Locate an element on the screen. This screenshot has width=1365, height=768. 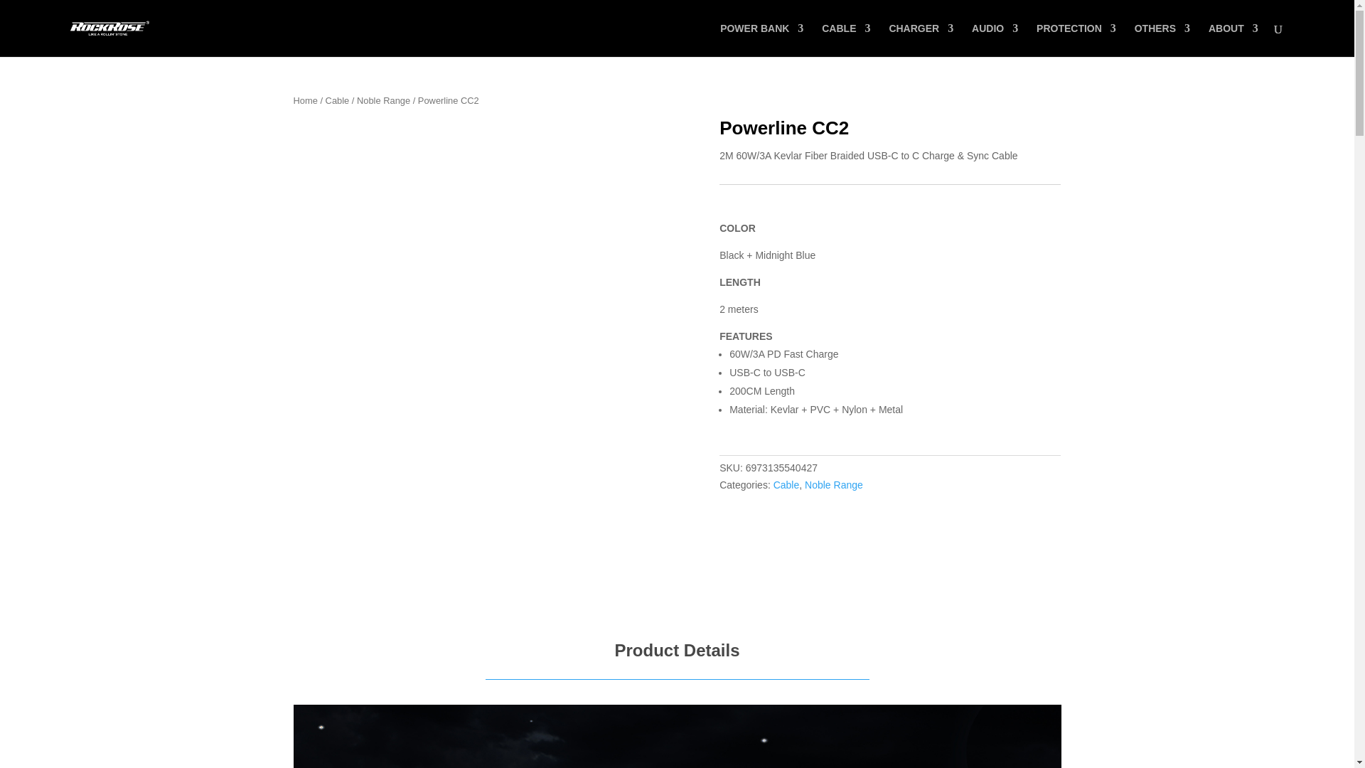
Cable is located at coordinates (337, 100).